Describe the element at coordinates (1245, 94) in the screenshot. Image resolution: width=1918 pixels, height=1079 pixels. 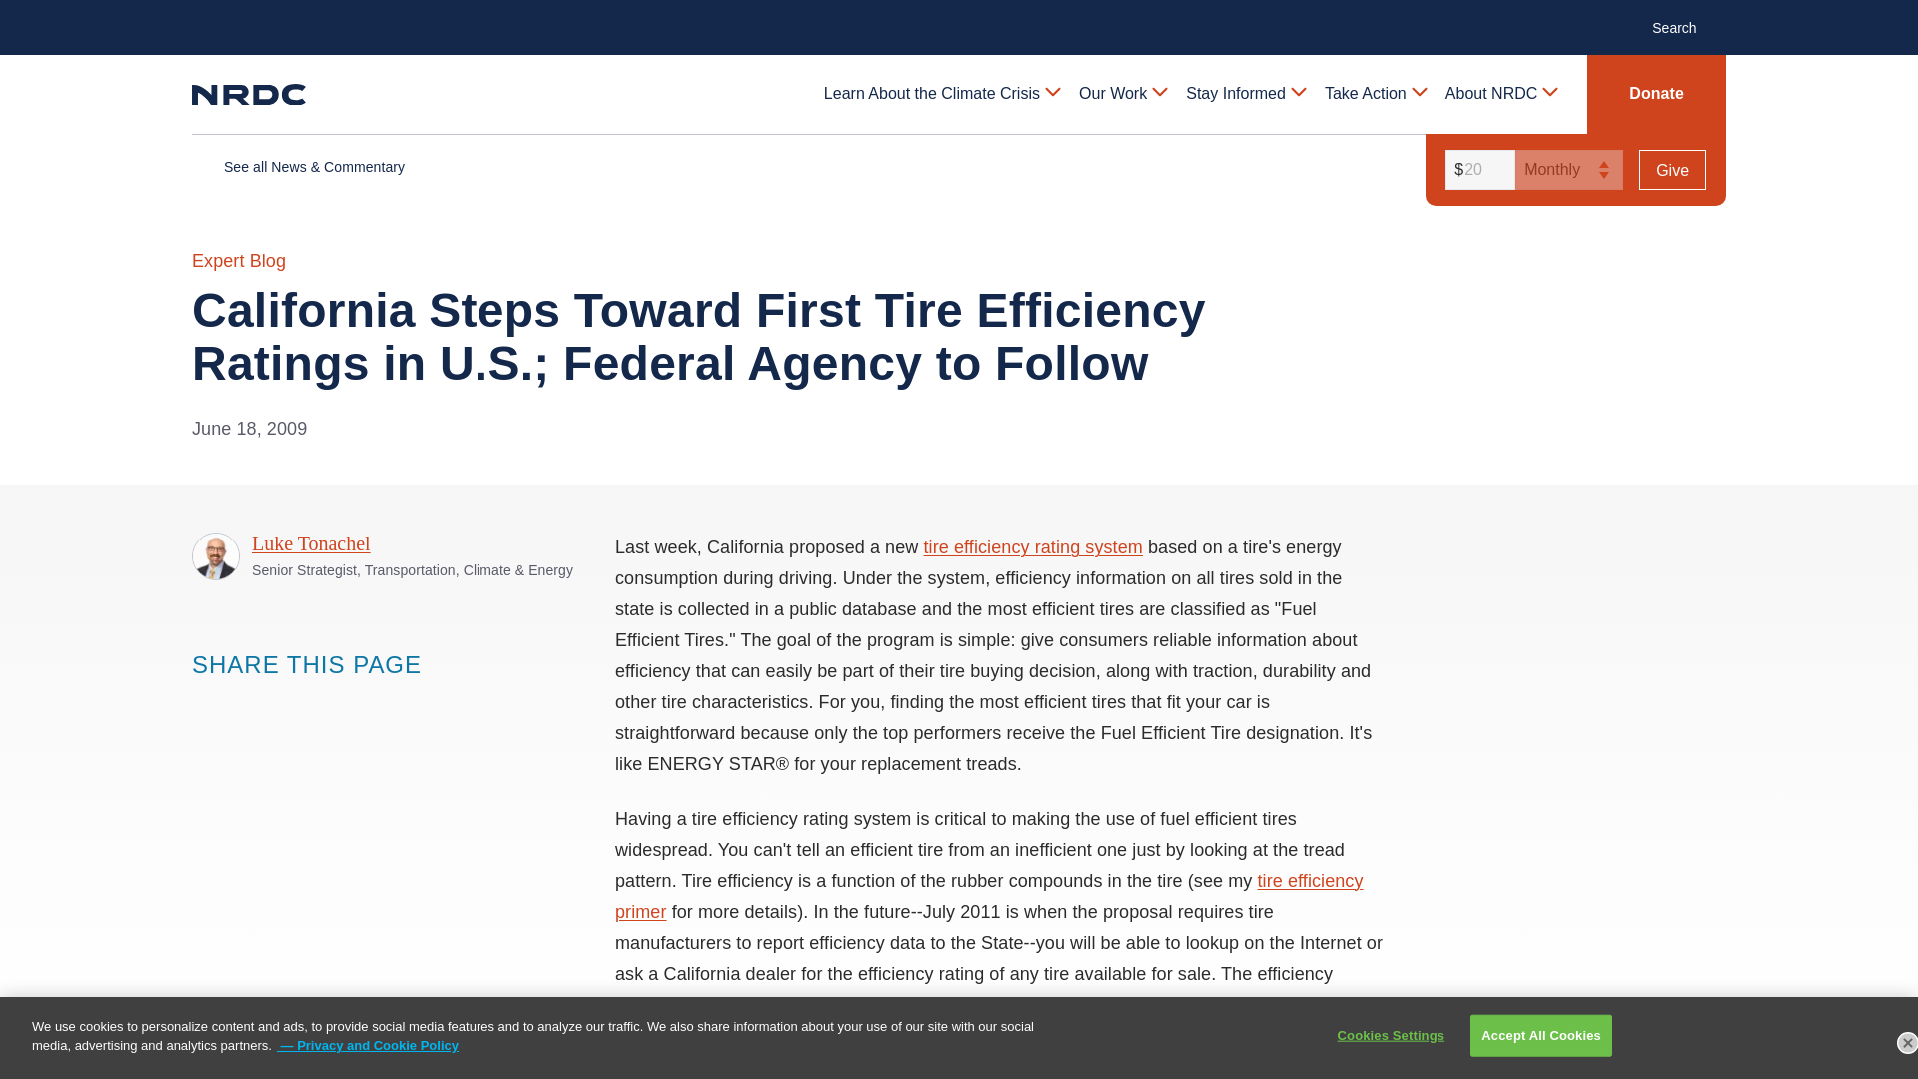
I see `Stay Informed` at that location.